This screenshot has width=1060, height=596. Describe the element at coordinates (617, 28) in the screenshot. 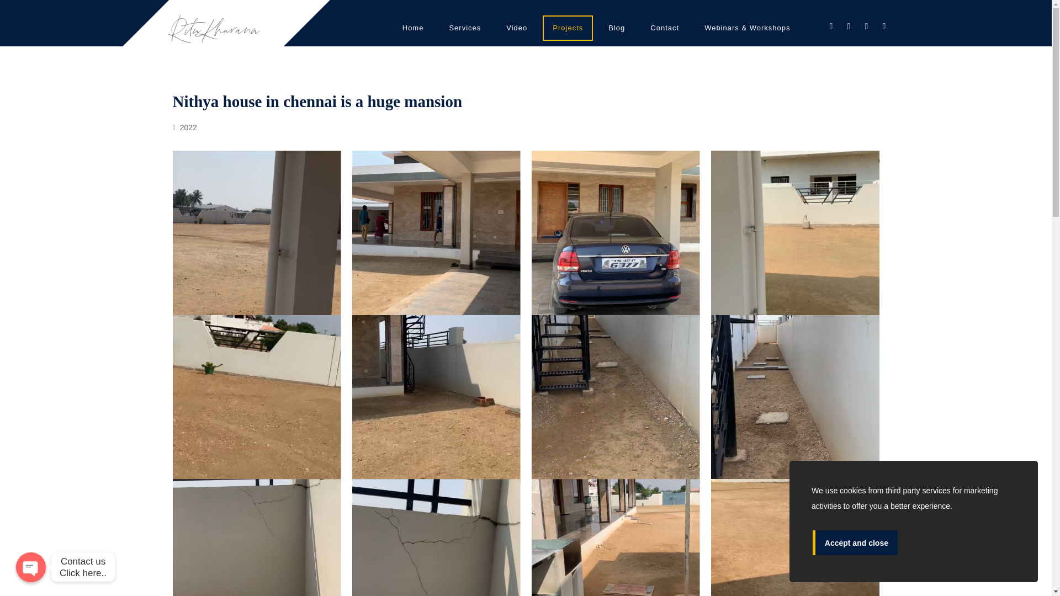

I see `Blog` at that location.